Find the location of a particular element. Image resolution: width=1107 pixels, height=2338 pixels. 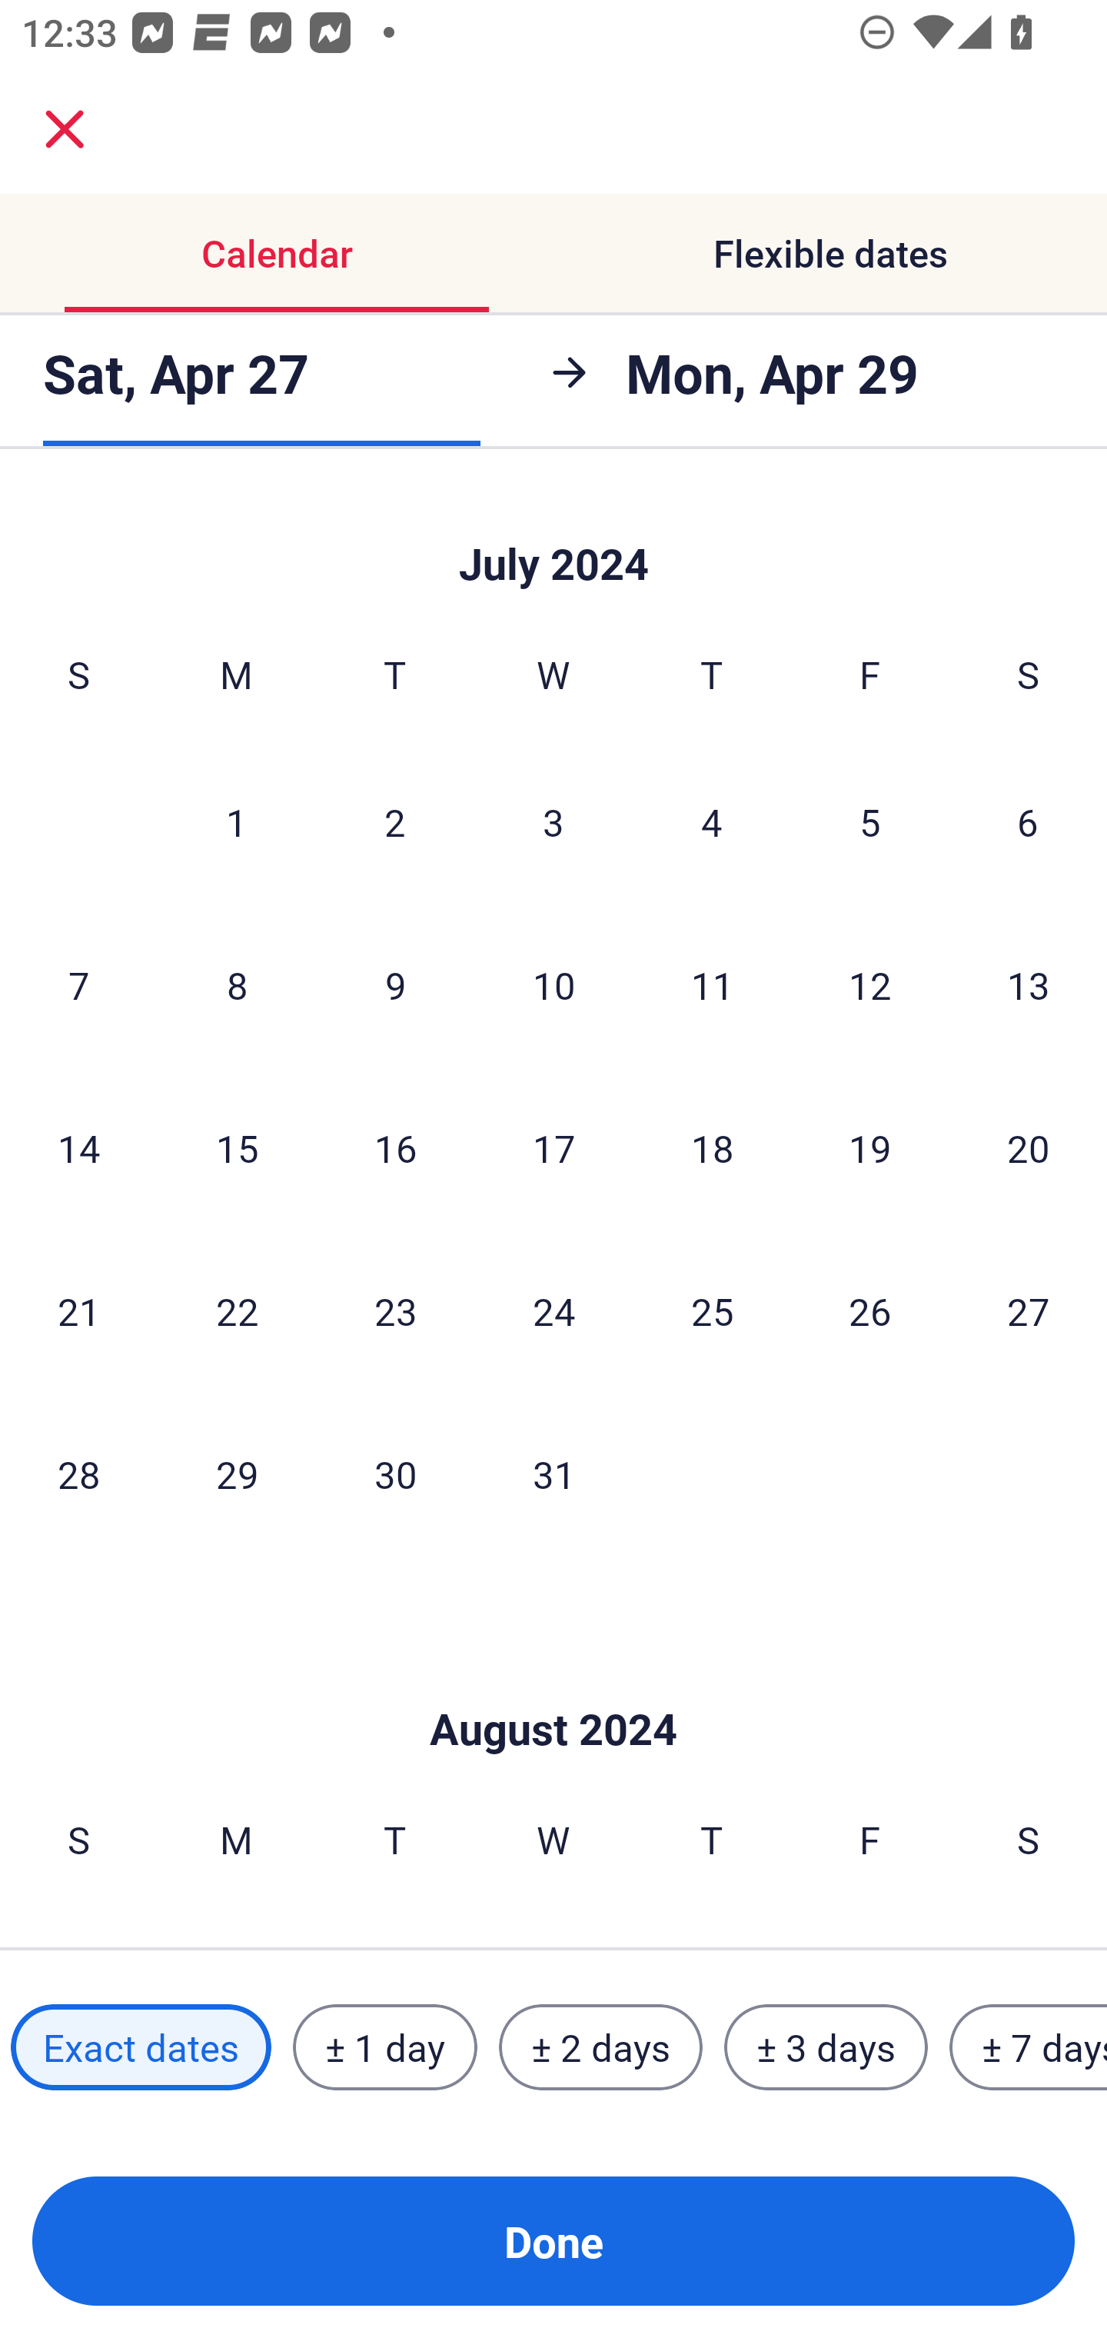

16 Tuesday, July 16, 2024 is located at coordinates (395, 1147).